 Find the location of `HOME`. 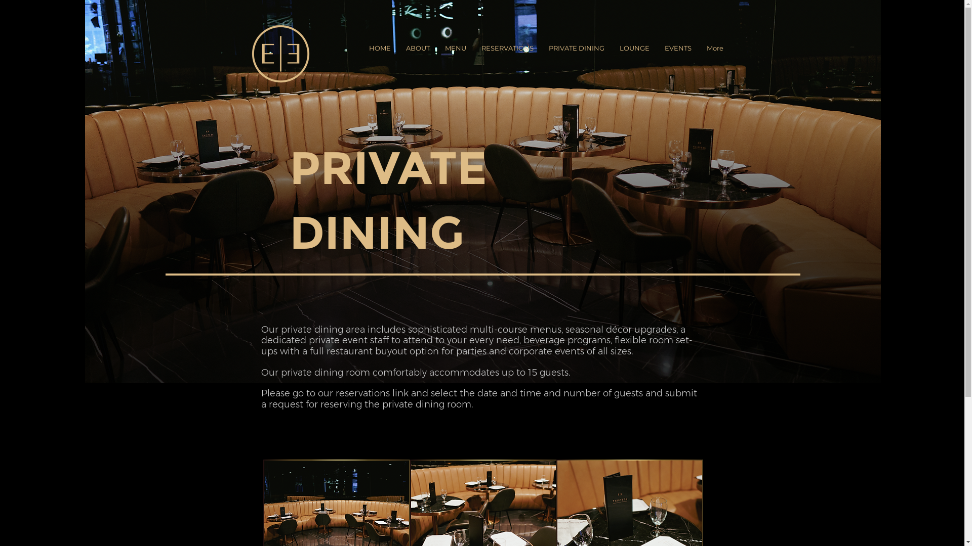

HOME is located at coordinates (380, 54).